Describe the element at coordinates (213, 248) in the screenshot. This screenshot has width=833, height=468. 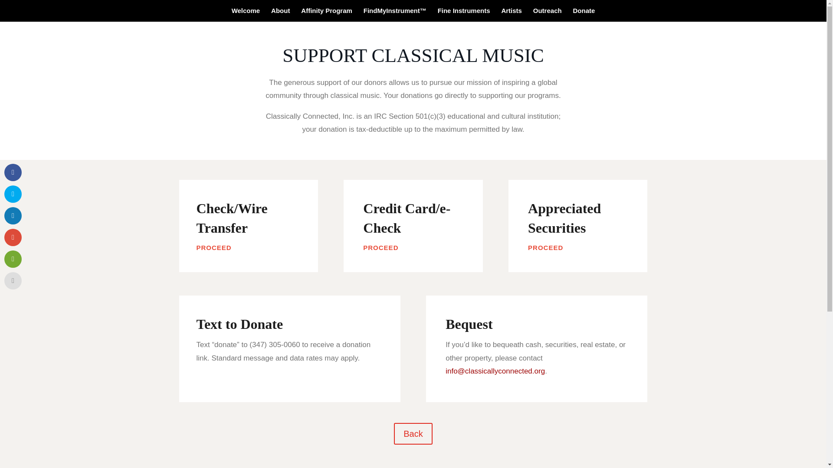
I see `PROCEED` at that location.